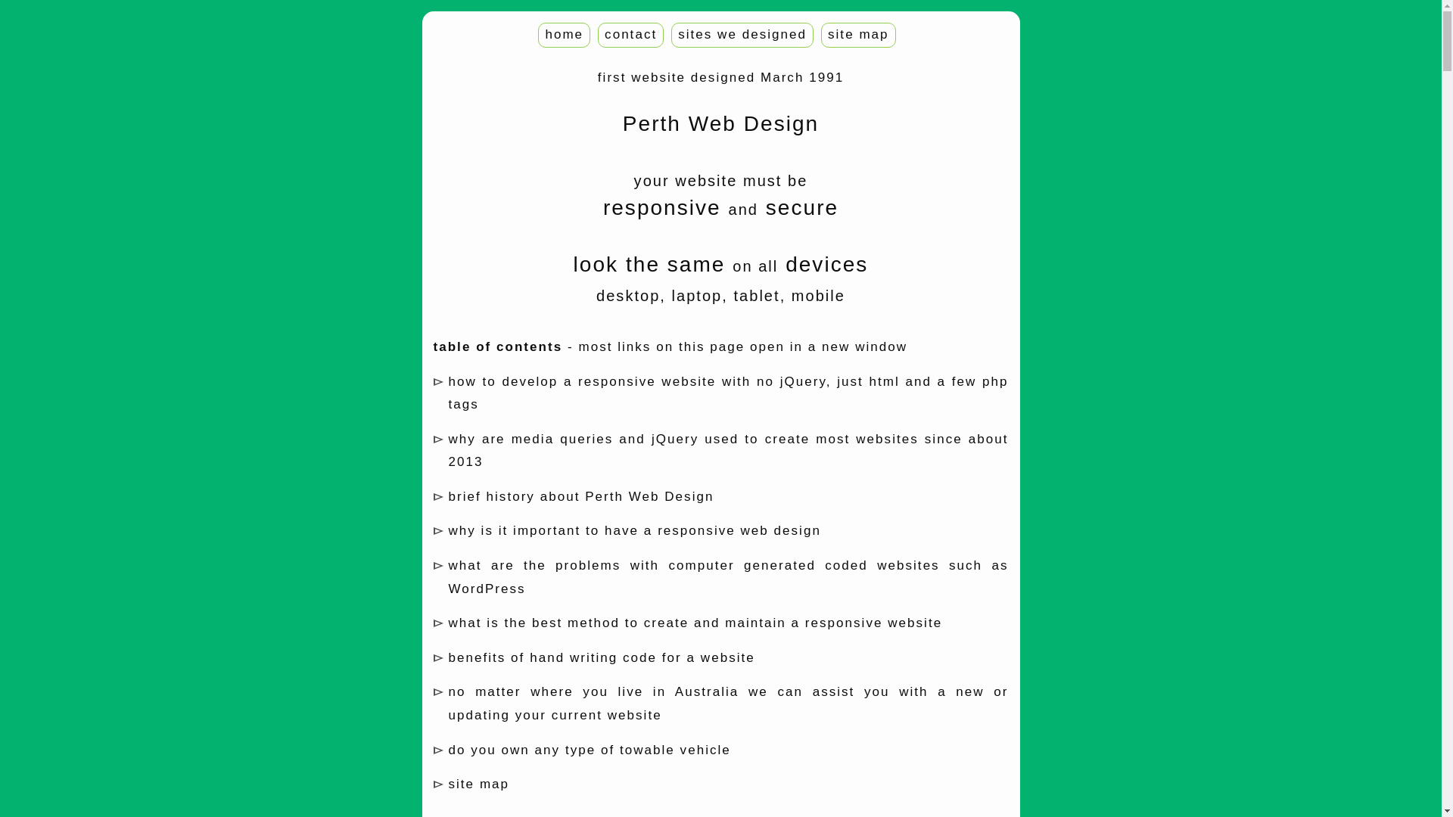 The height and width of the screenshot is (817, 1453). Describe the element at coordinates (478, 784) in the screenshot. I see `site map` at that location.